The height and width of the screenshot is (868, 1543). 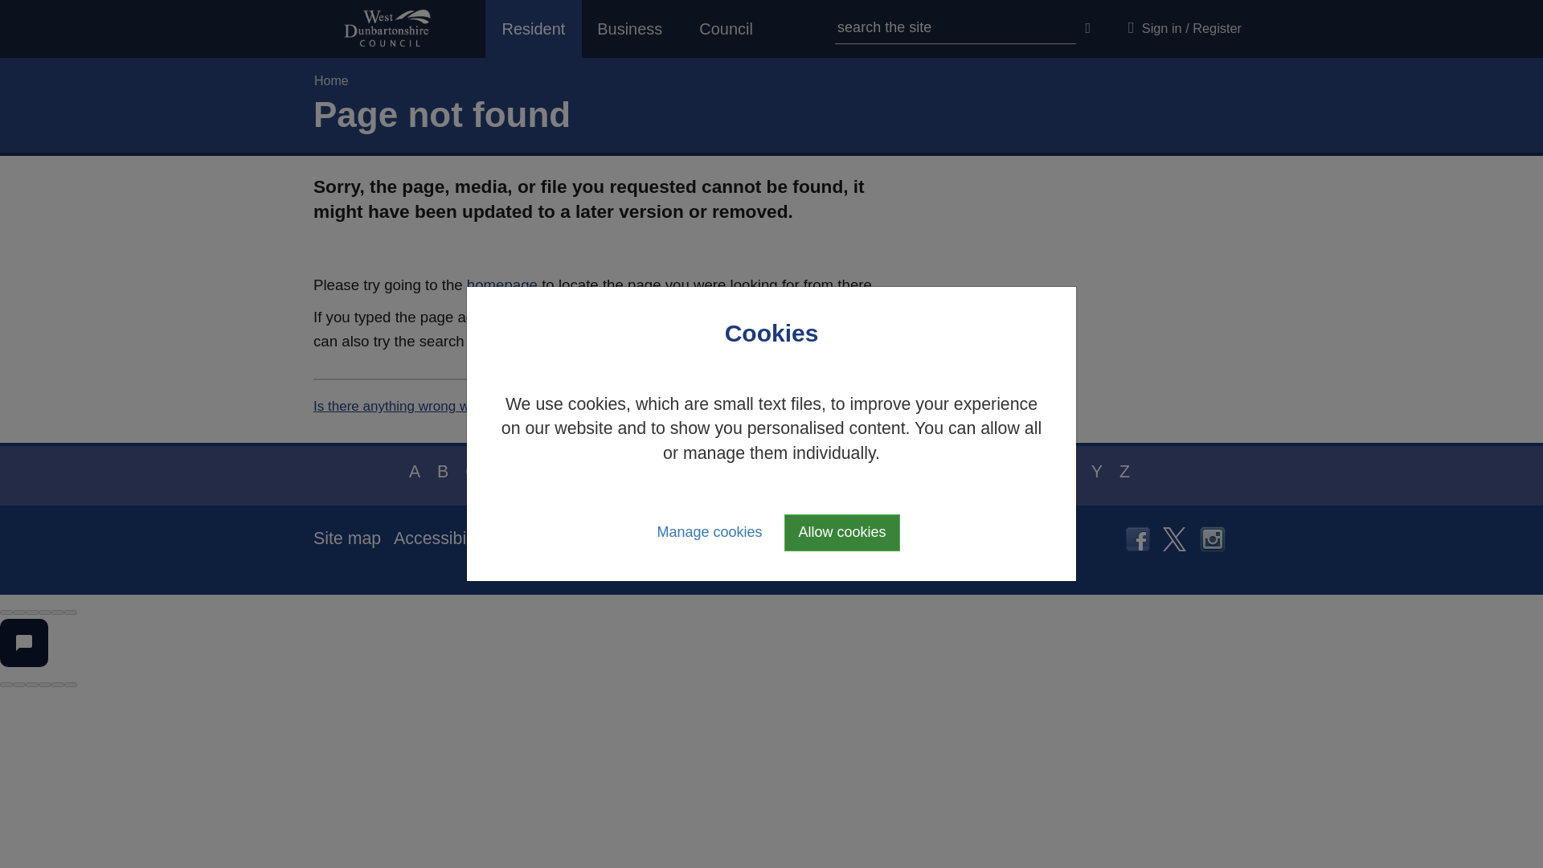 What do you see at coordinates (442, 471) in the screenshot?
I see `B` at bounding box center [442, 471].